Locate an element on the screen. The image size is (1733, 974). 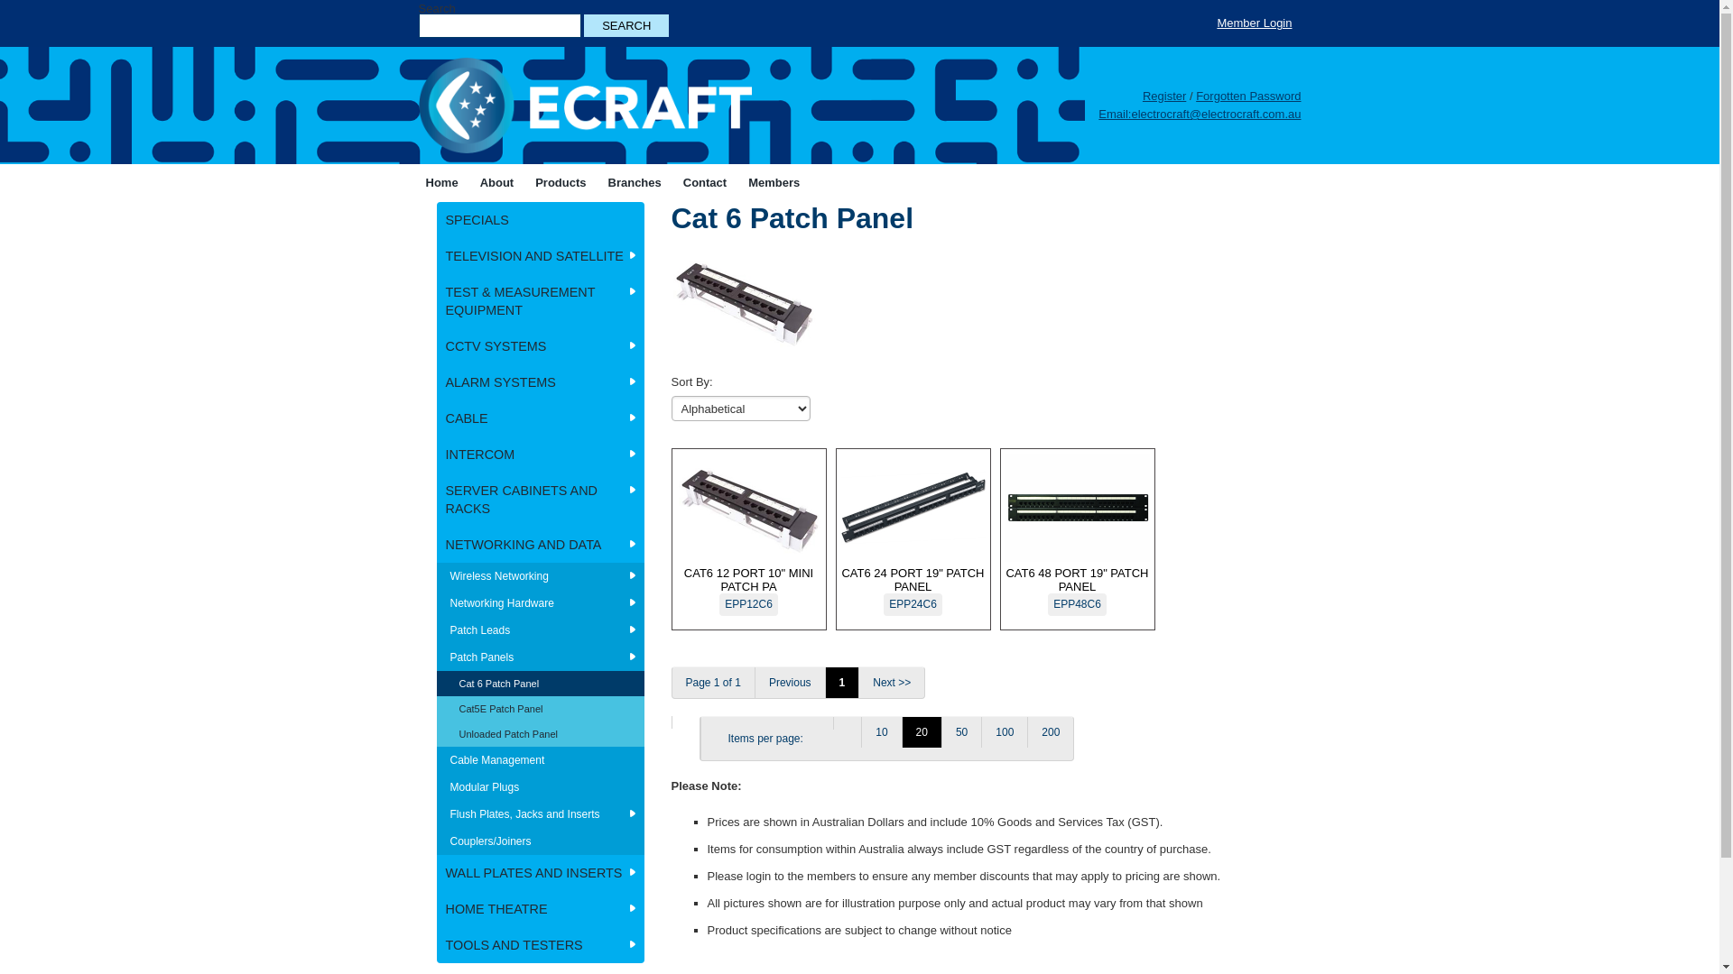
Artarmon is located at coordinates (634, 182).